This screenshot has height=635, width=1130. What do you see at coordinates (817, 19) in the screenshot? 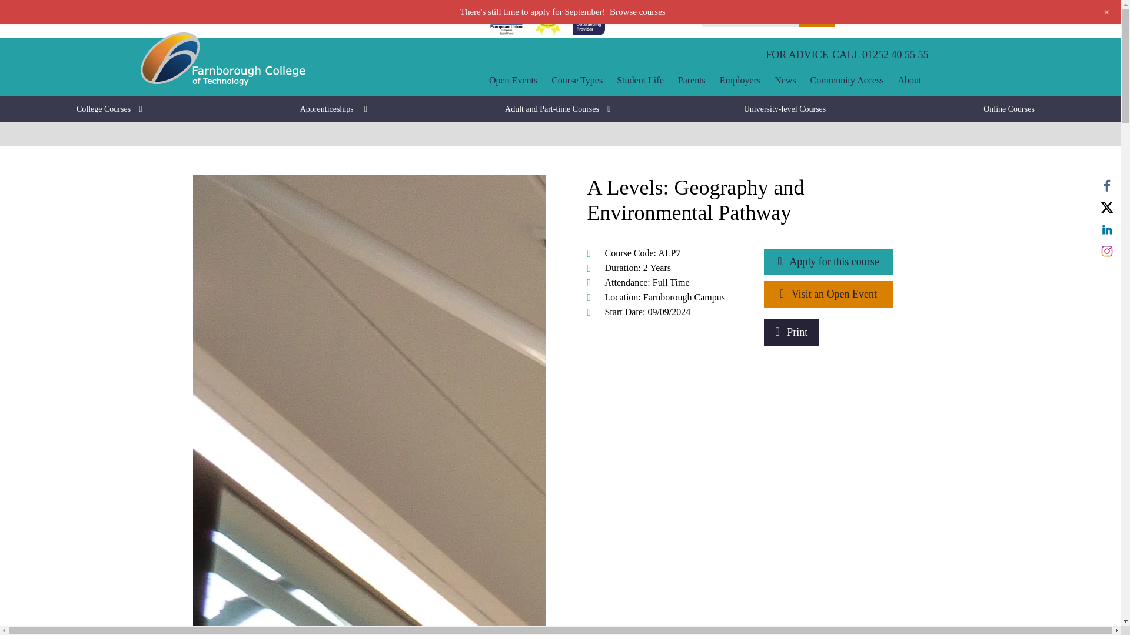
I see `Go` at bounding box center [817, 19].